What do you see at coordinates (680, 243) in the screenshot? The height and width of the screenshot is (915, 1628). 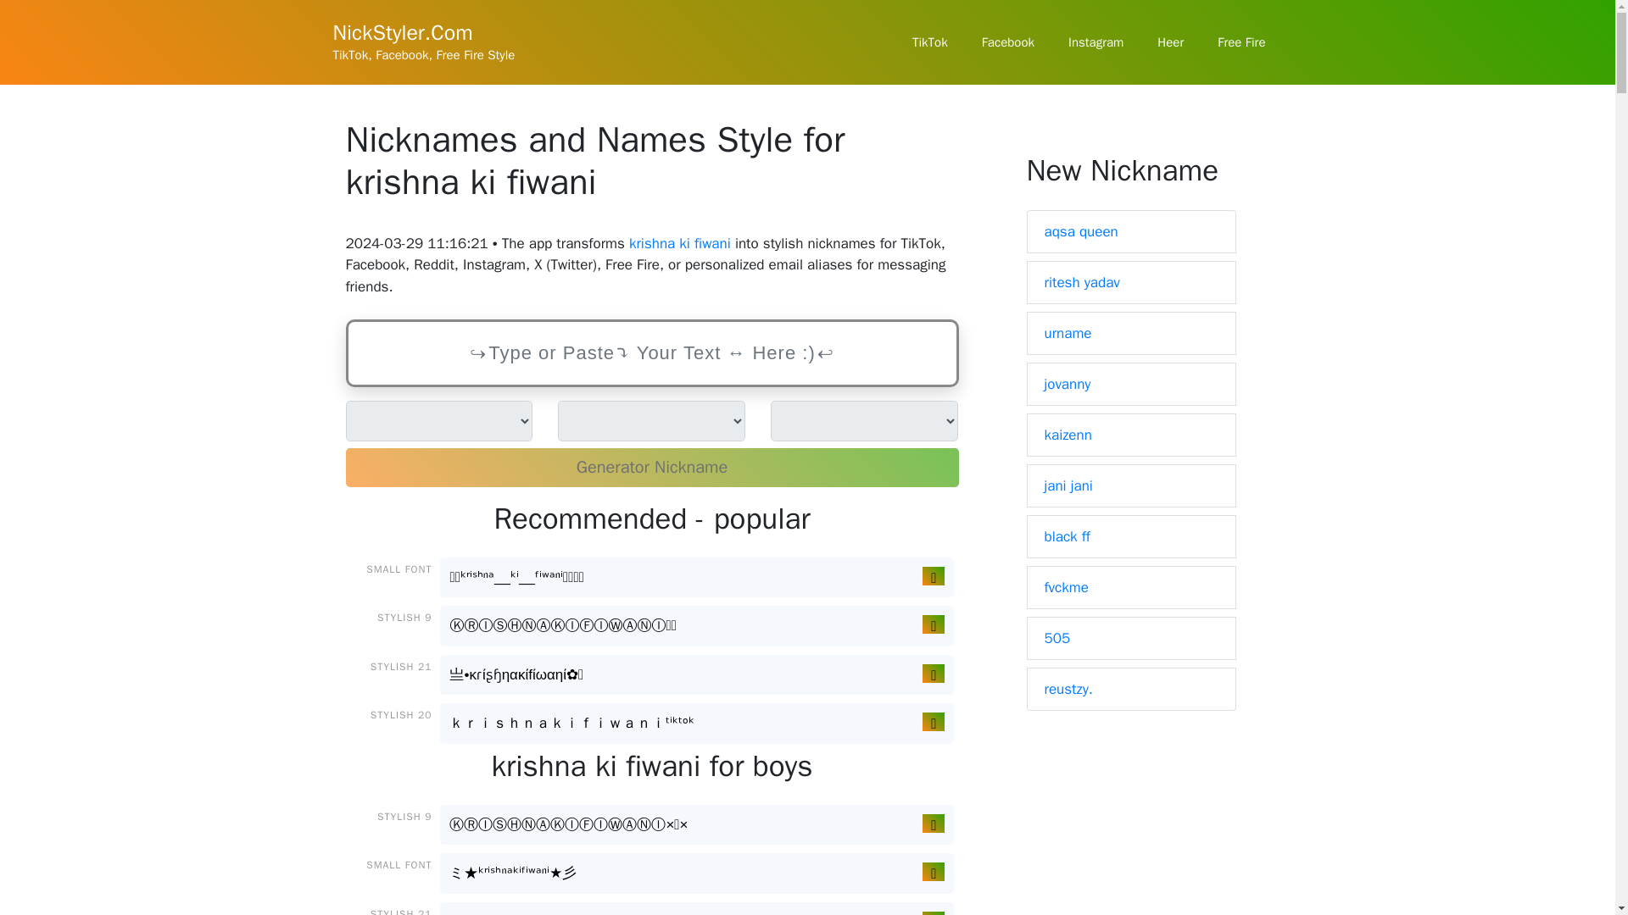 I see `krishna ki fiwani` at bounding box center [680, 243].